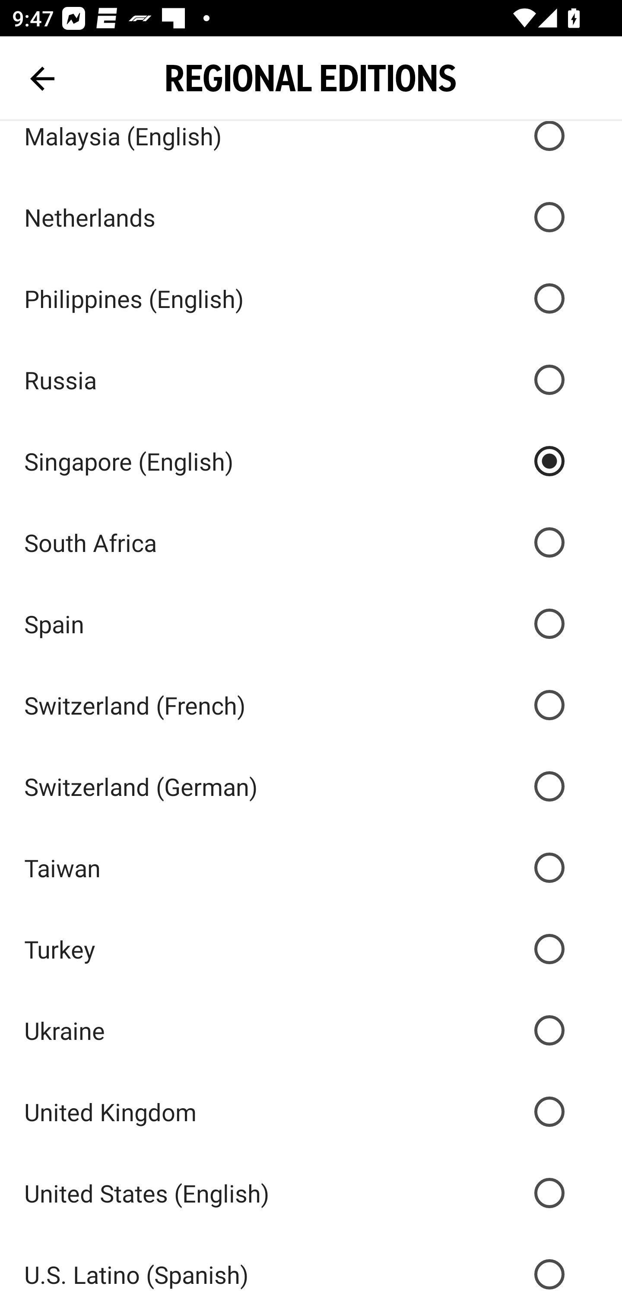 The width and height of the screenshot is (622, 1315). What do you see at coordinates (311, 1193) in the screenshot?
I see `United States (English)` at bounding box center [311, 1193].